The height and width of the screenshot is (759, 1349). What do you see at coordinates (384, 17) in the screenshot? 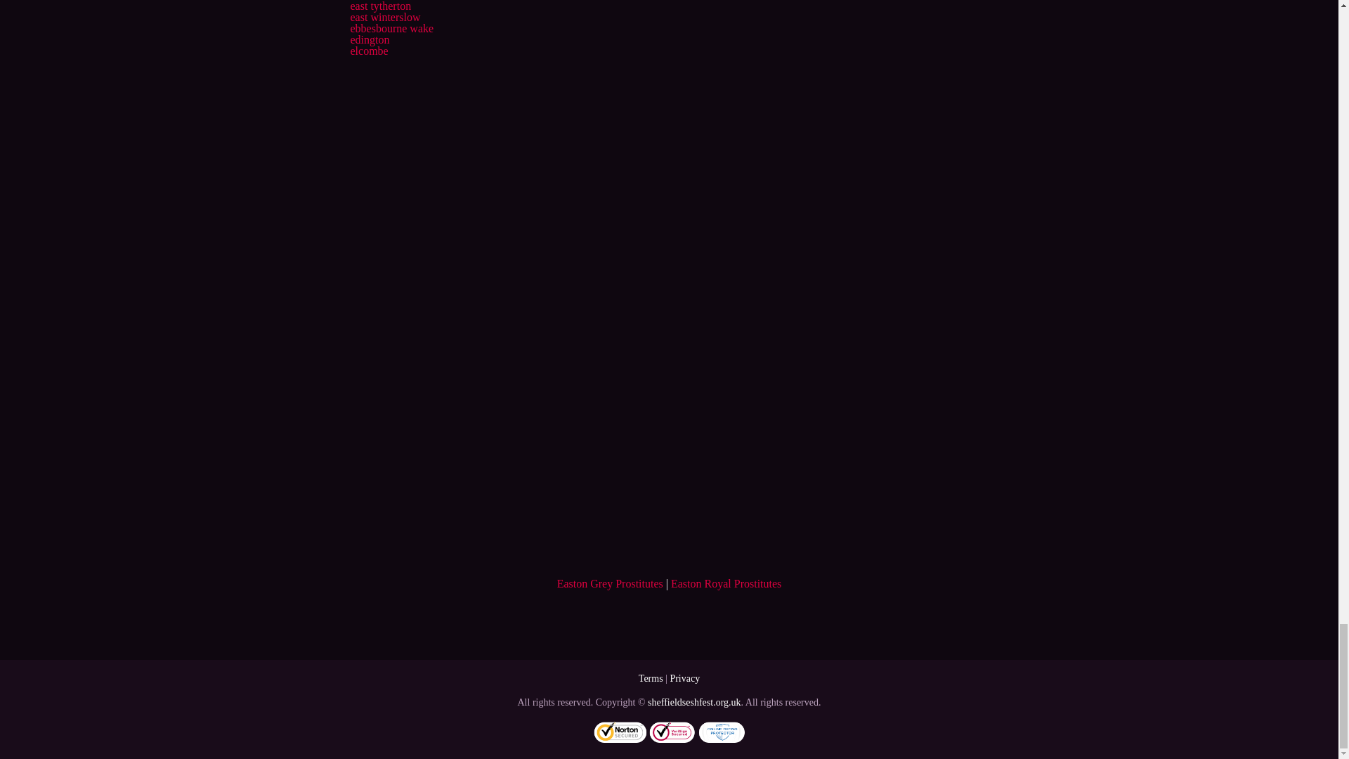
I see `east winterslow` at bounding box center [384, 17].